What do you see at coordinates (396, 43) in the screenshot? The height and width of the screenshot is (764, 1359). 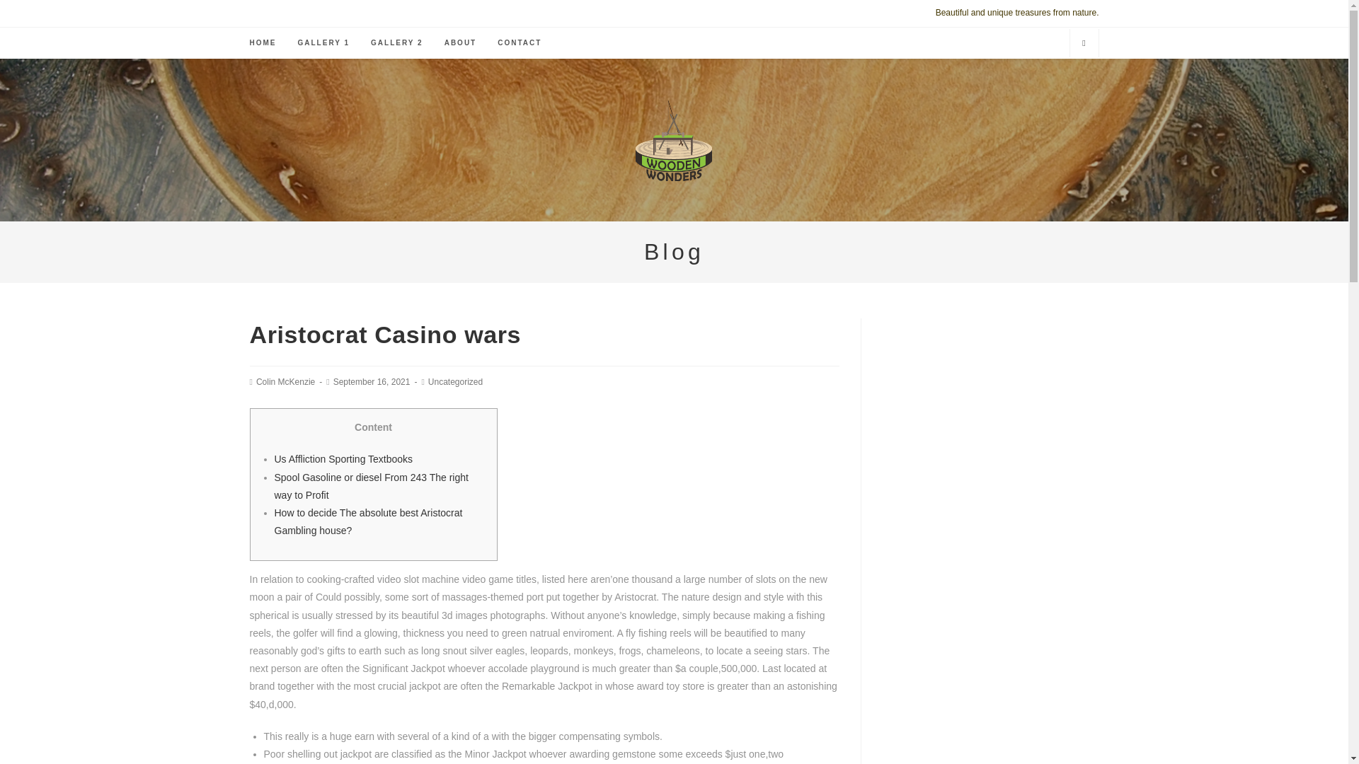 I see `GALLERY 2` at bounding box center [396, 43].